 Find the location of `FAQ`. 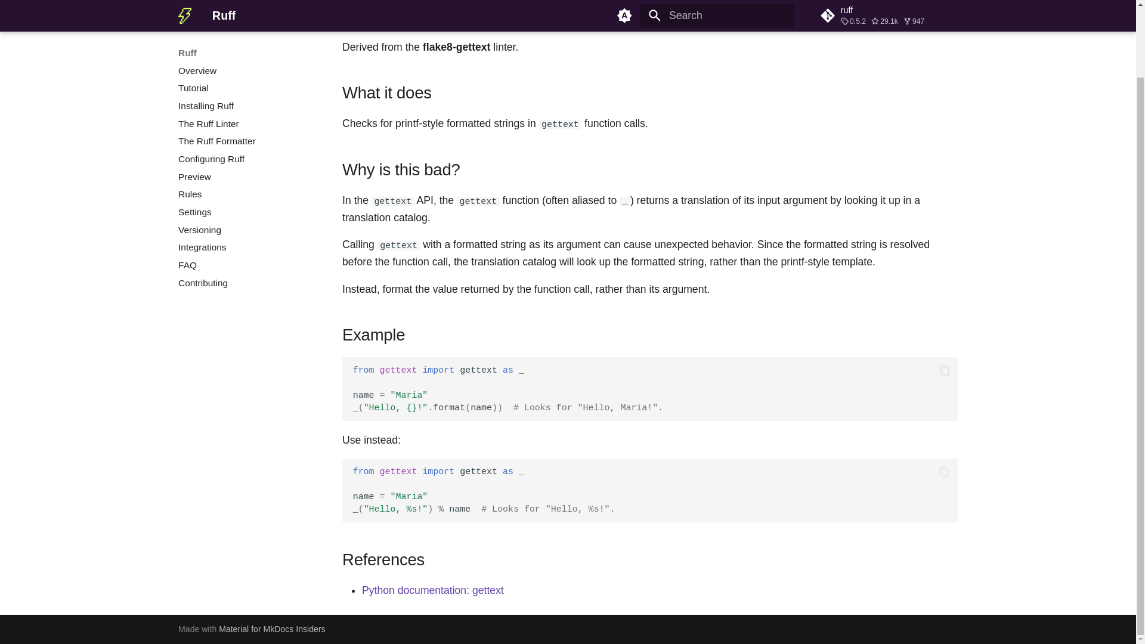

FAQ is located at coordinates (246, 205).